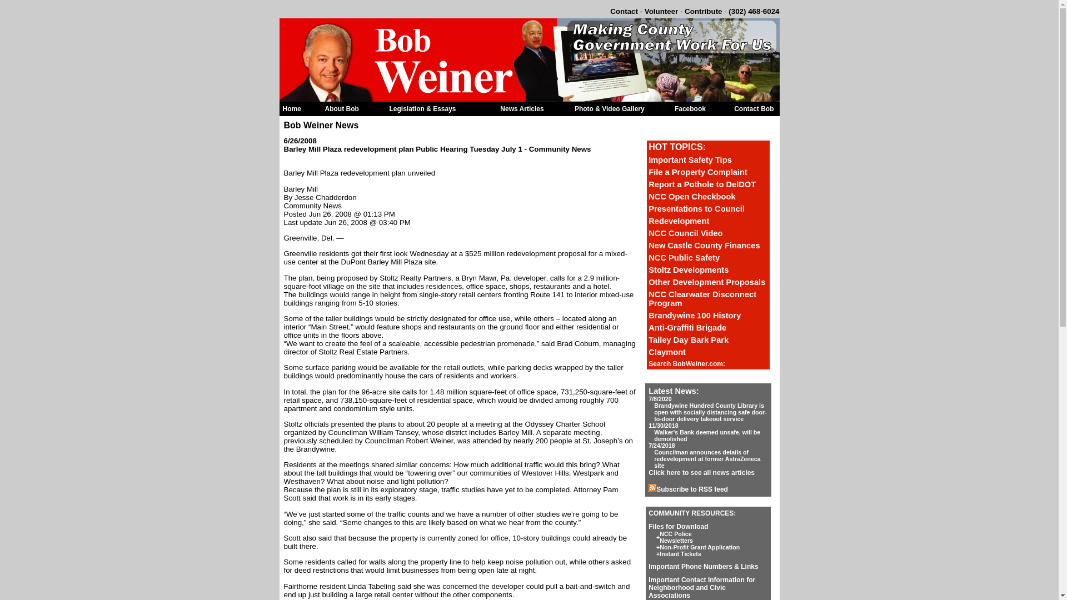 This screenshot has height=600, width=1067. I want to click on Walker's Bank deemed unsafe, will be demolished, so click(707, 436).